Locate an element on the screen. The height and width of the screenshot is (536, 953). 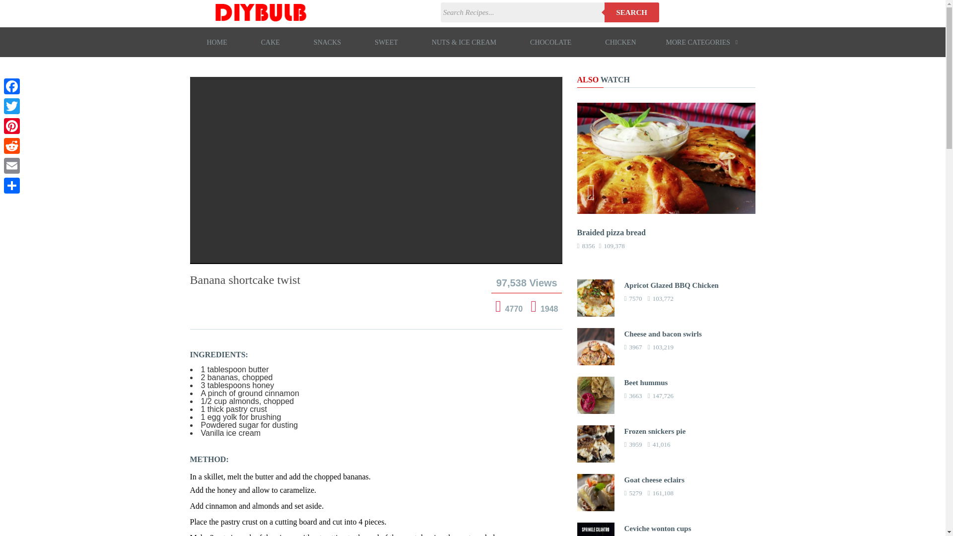
CHICKEN is located at coordinates (620, 42).